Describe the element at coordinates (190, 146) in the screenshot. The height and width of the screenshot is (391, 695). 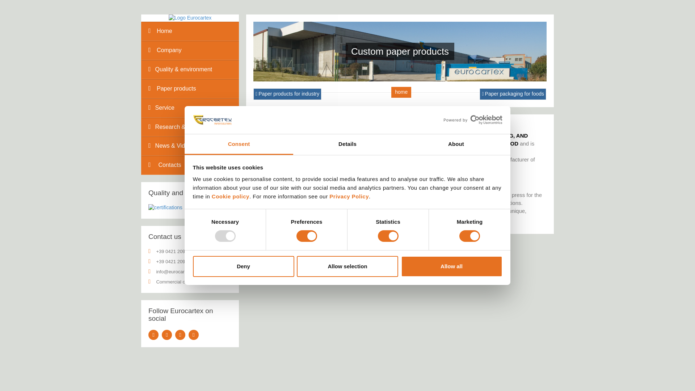
I see `news` at that location.